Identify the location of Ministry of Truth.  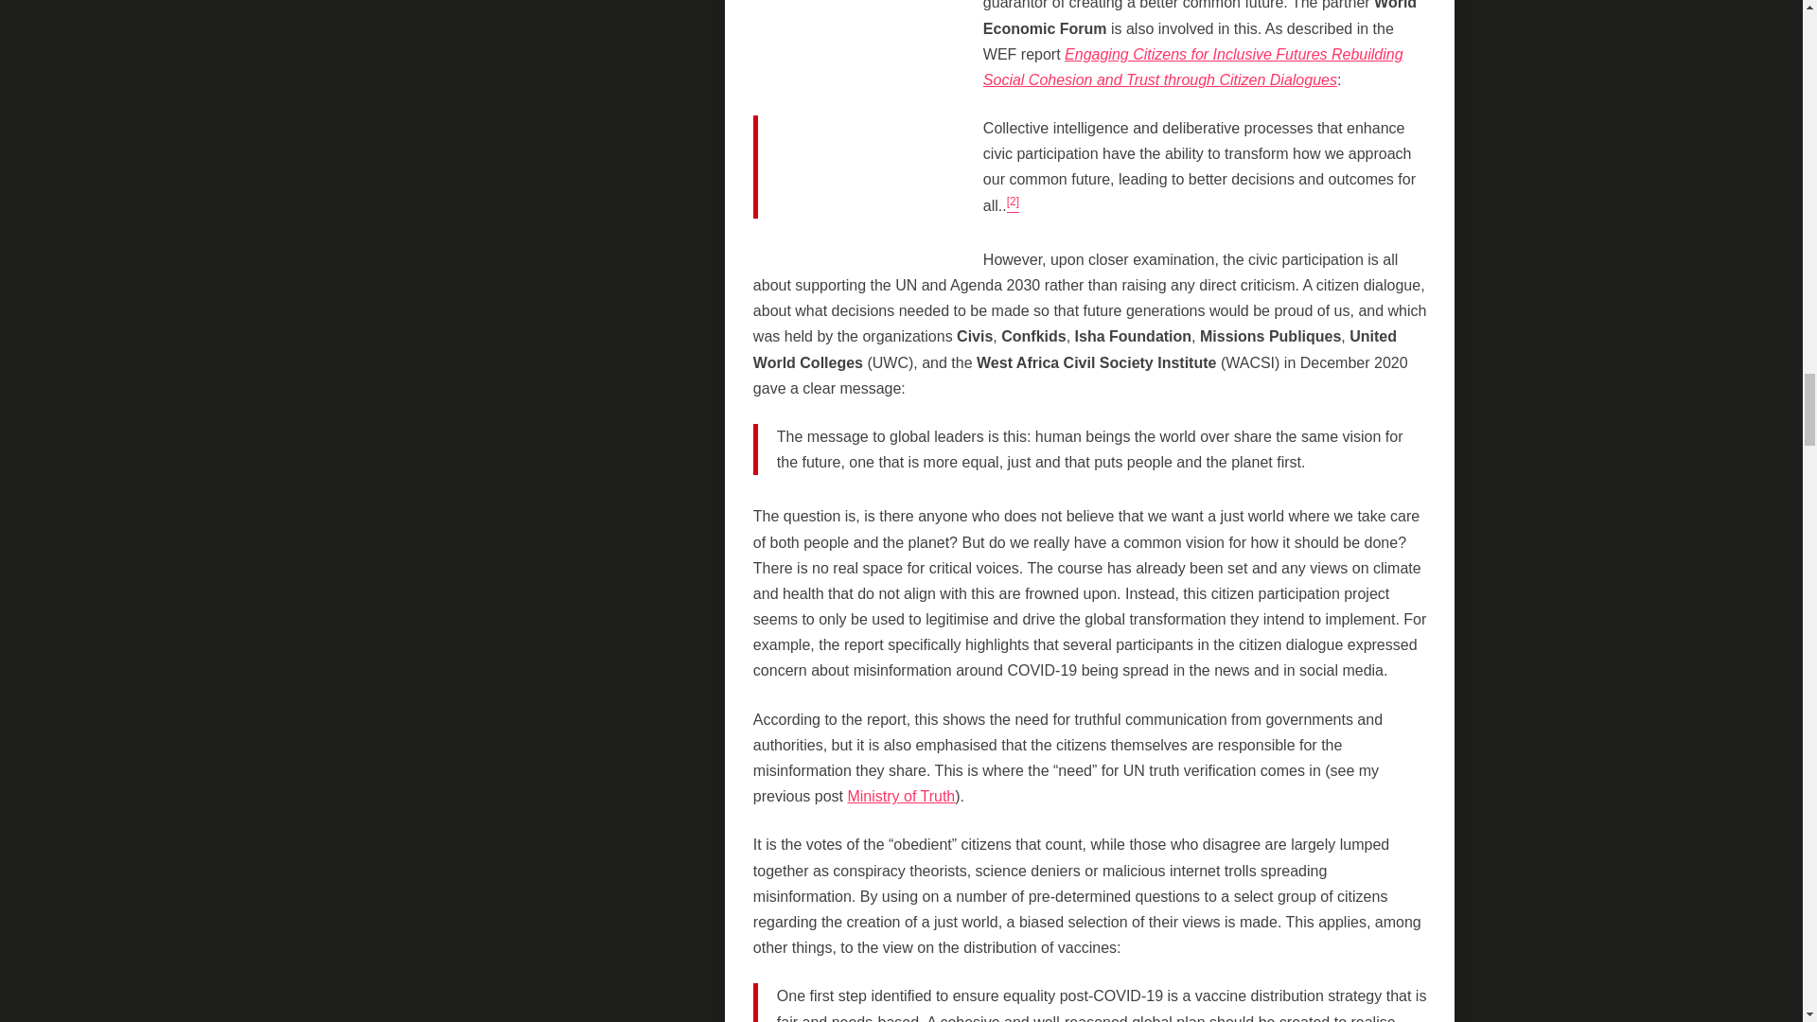
(901, 795).